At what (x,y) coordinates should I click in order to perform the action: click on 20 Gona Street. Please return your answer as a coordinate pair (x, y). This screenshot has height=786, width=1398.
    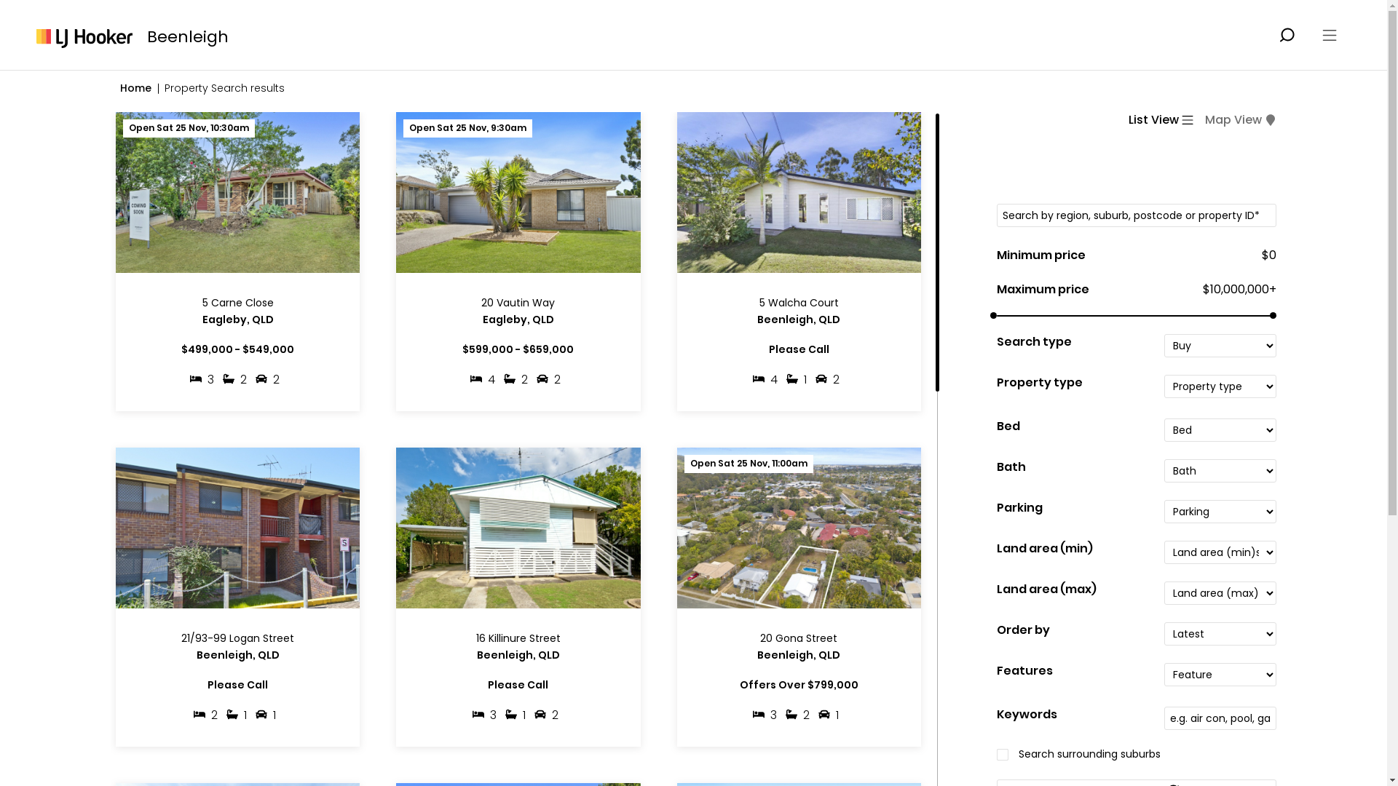
    Looking at the image, I should click on (799, 639).